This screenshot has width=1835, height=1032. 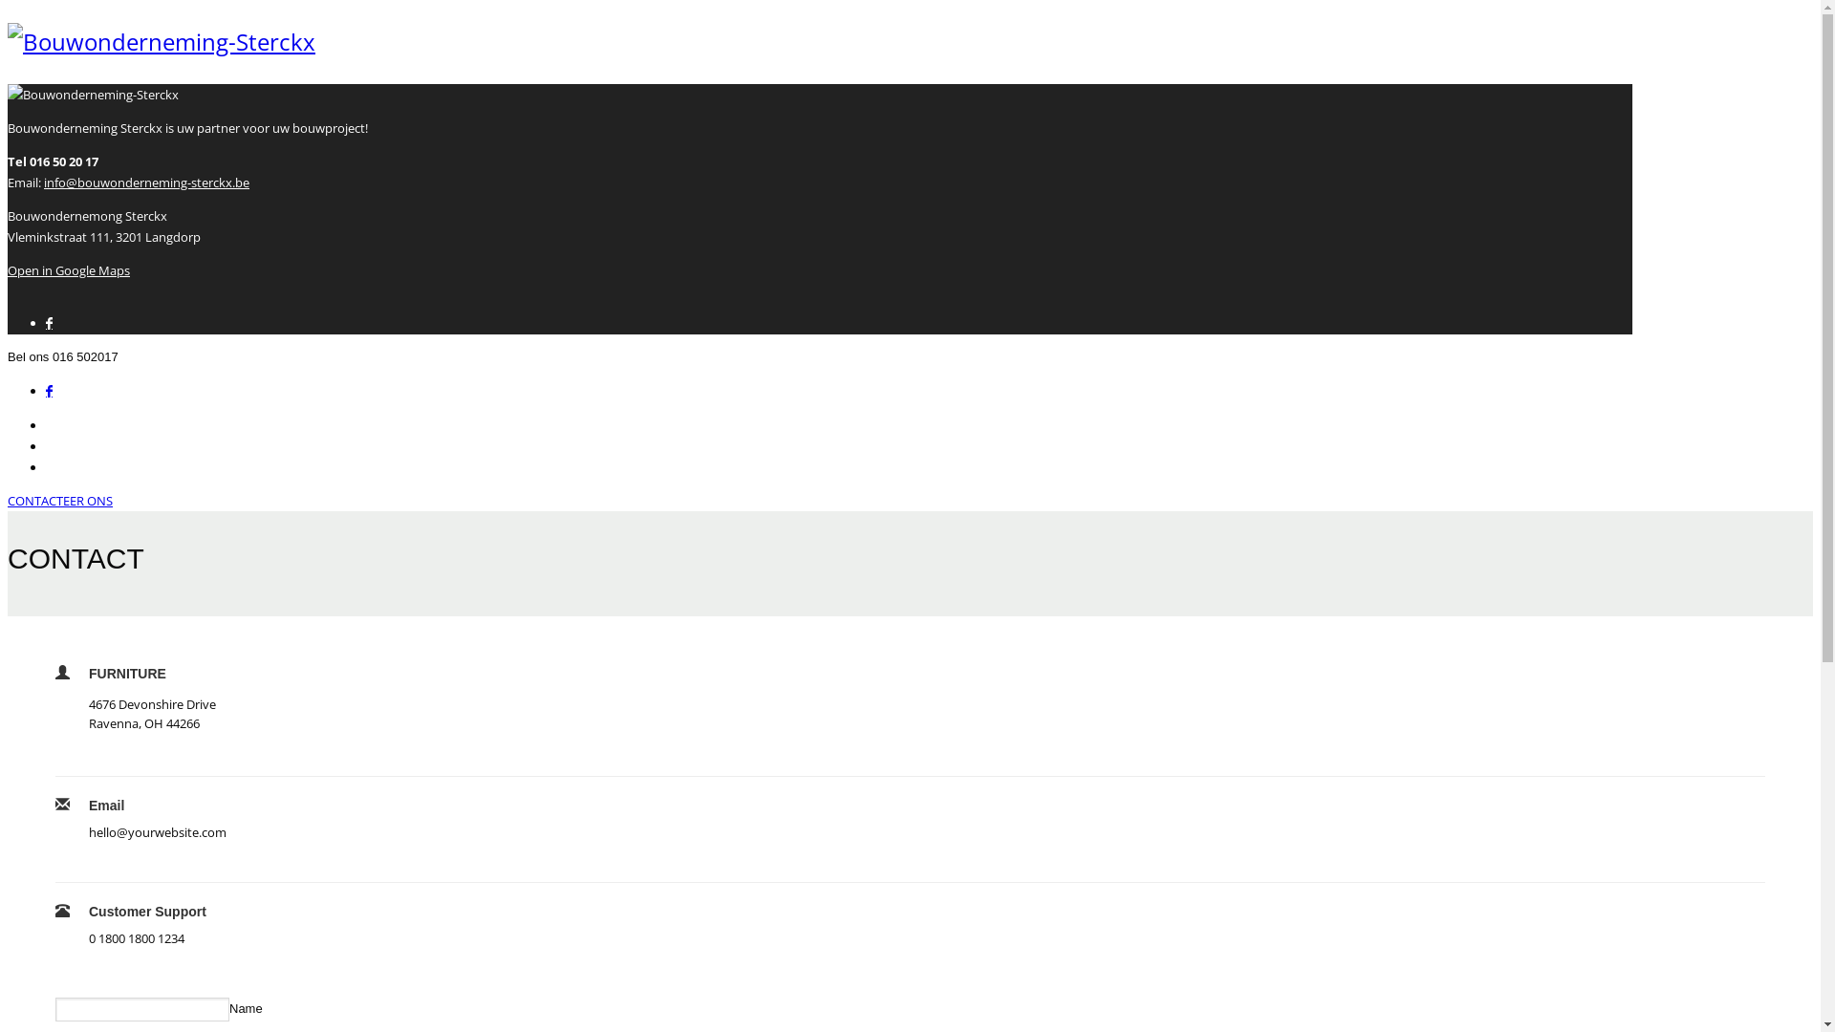 I want to click on CONTACTEER ONS, so click(x=60, y=501).